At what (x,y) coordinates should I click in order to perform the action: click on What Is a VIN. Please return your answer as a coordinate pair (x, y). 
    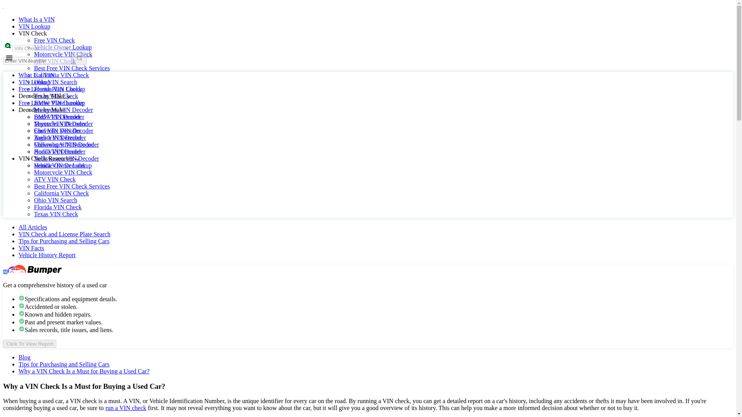
    Looking at the image, I should click on (36, 19).